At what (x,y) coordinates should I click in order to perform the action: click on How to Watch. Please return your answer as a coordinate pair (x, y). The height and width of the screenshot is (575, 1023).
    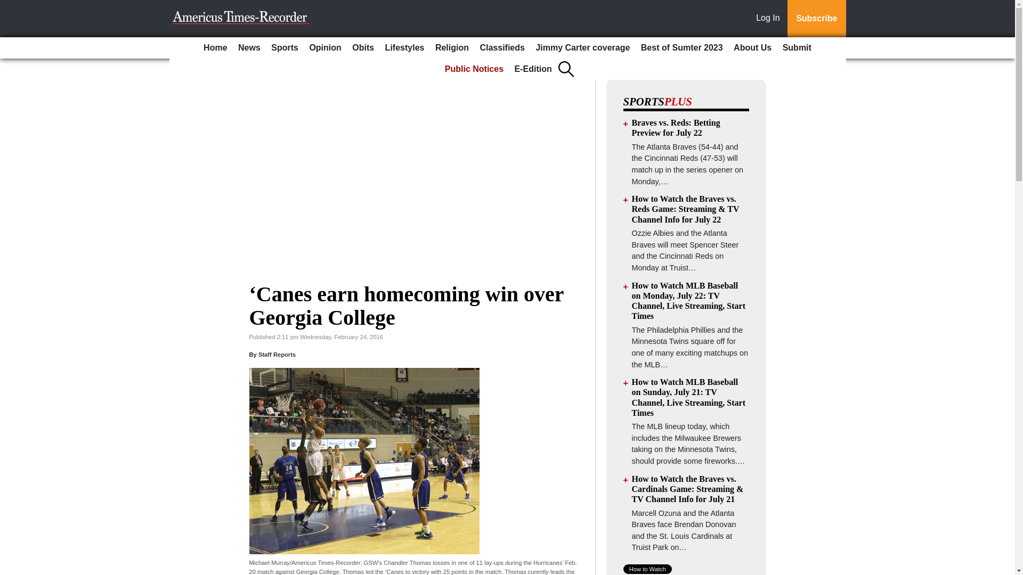
    Looking at the image, I should click on (647, 569).